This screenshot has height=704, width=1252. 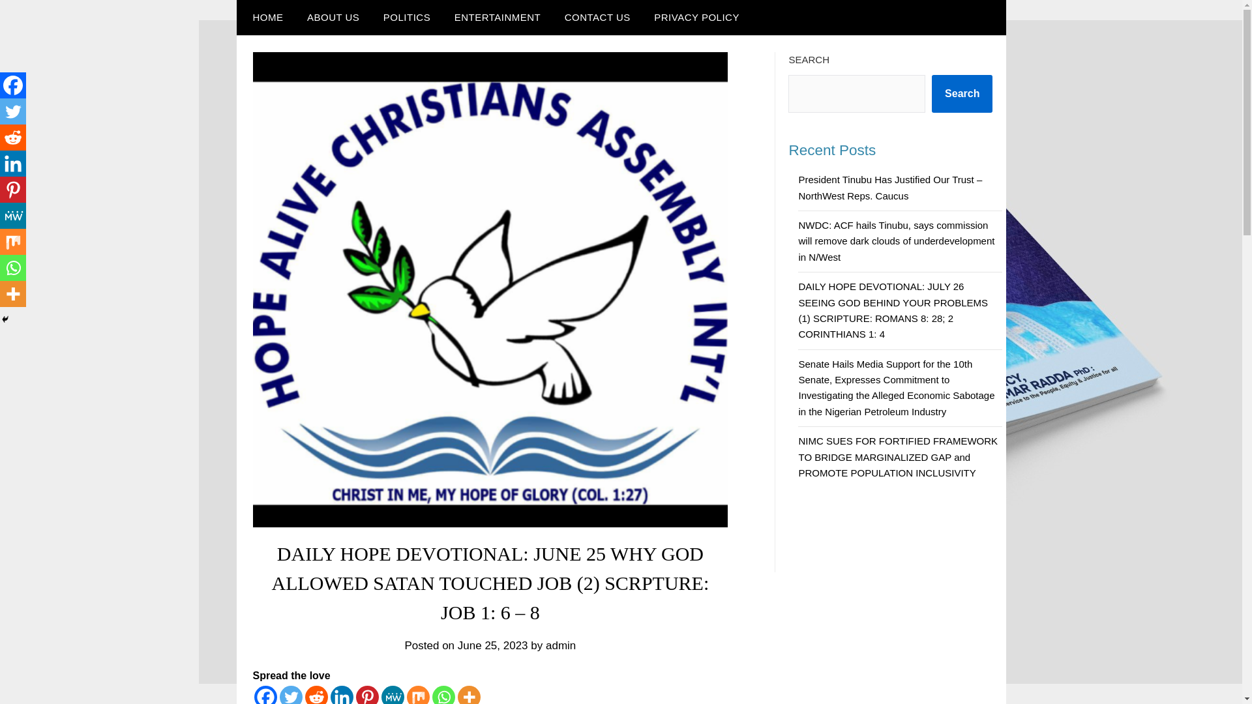 I want to click on June 25, 2023, so click(x=493, y=645).